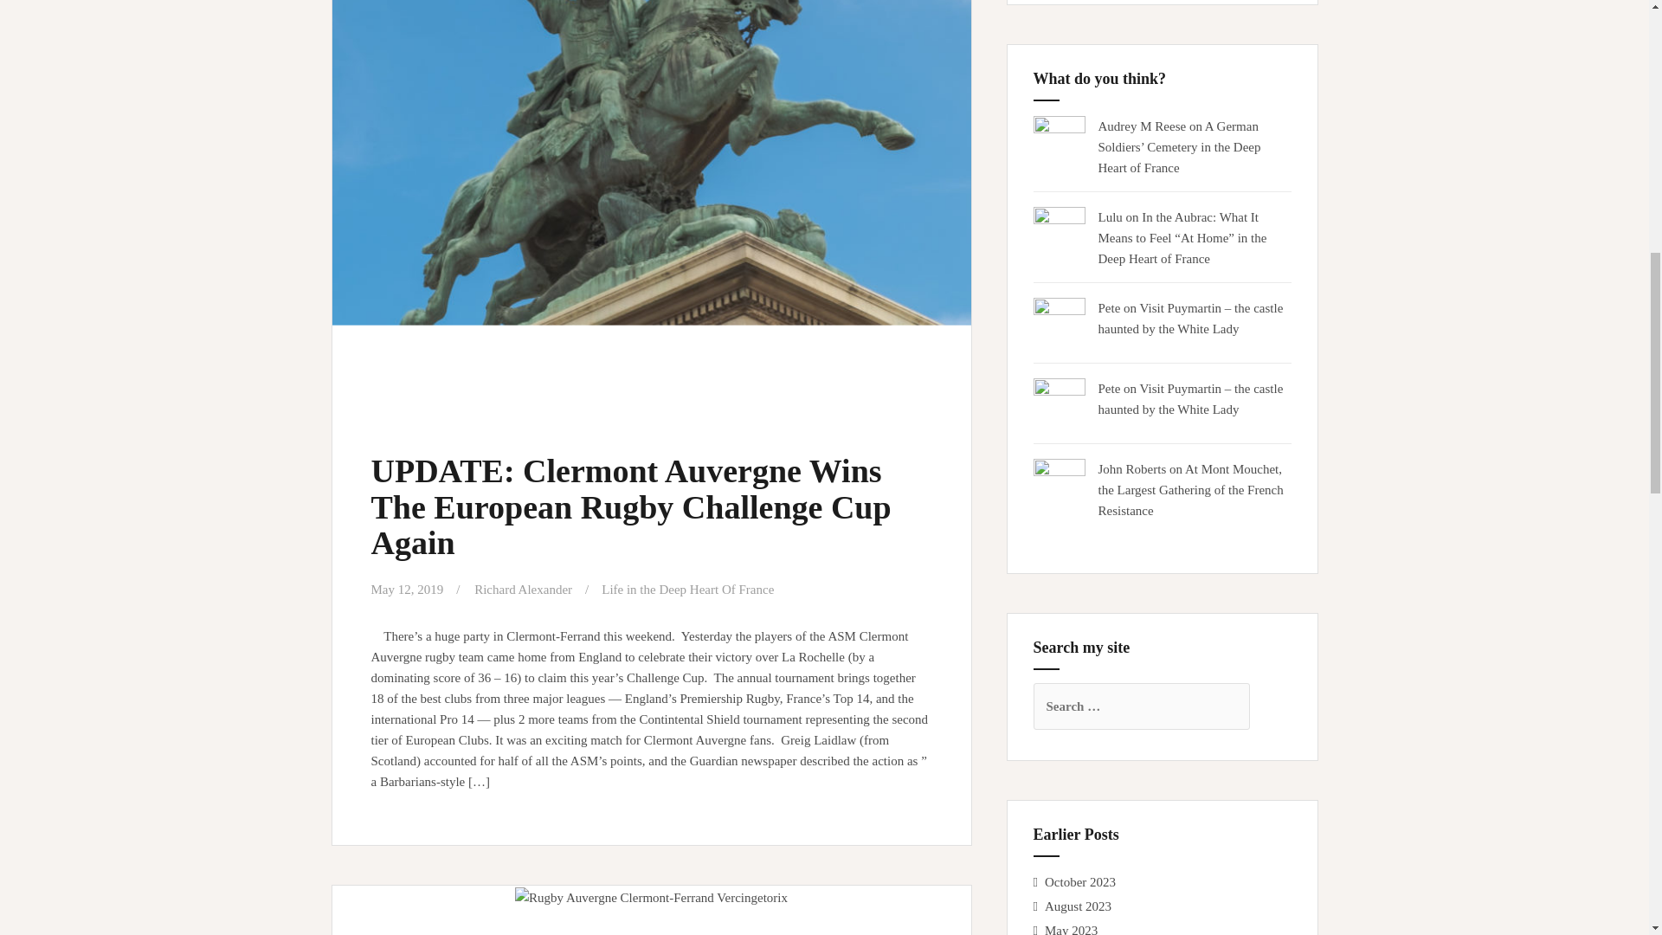 This screenshot has height=935, width=1662. I want to click on May 12, 2019, so click(407, 589).